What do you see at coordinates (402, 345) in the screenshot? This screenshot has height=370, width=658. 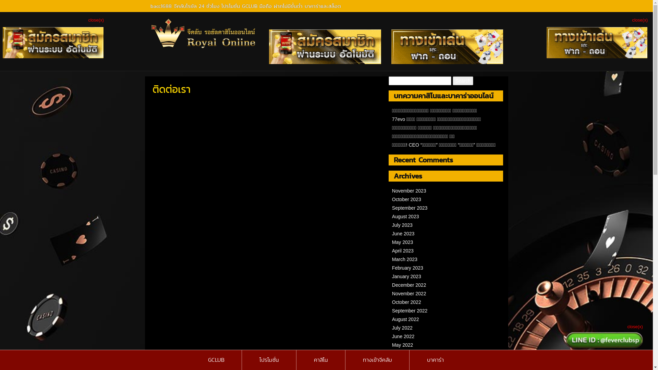 I see `May 2022` at bounding box center [402, 345].